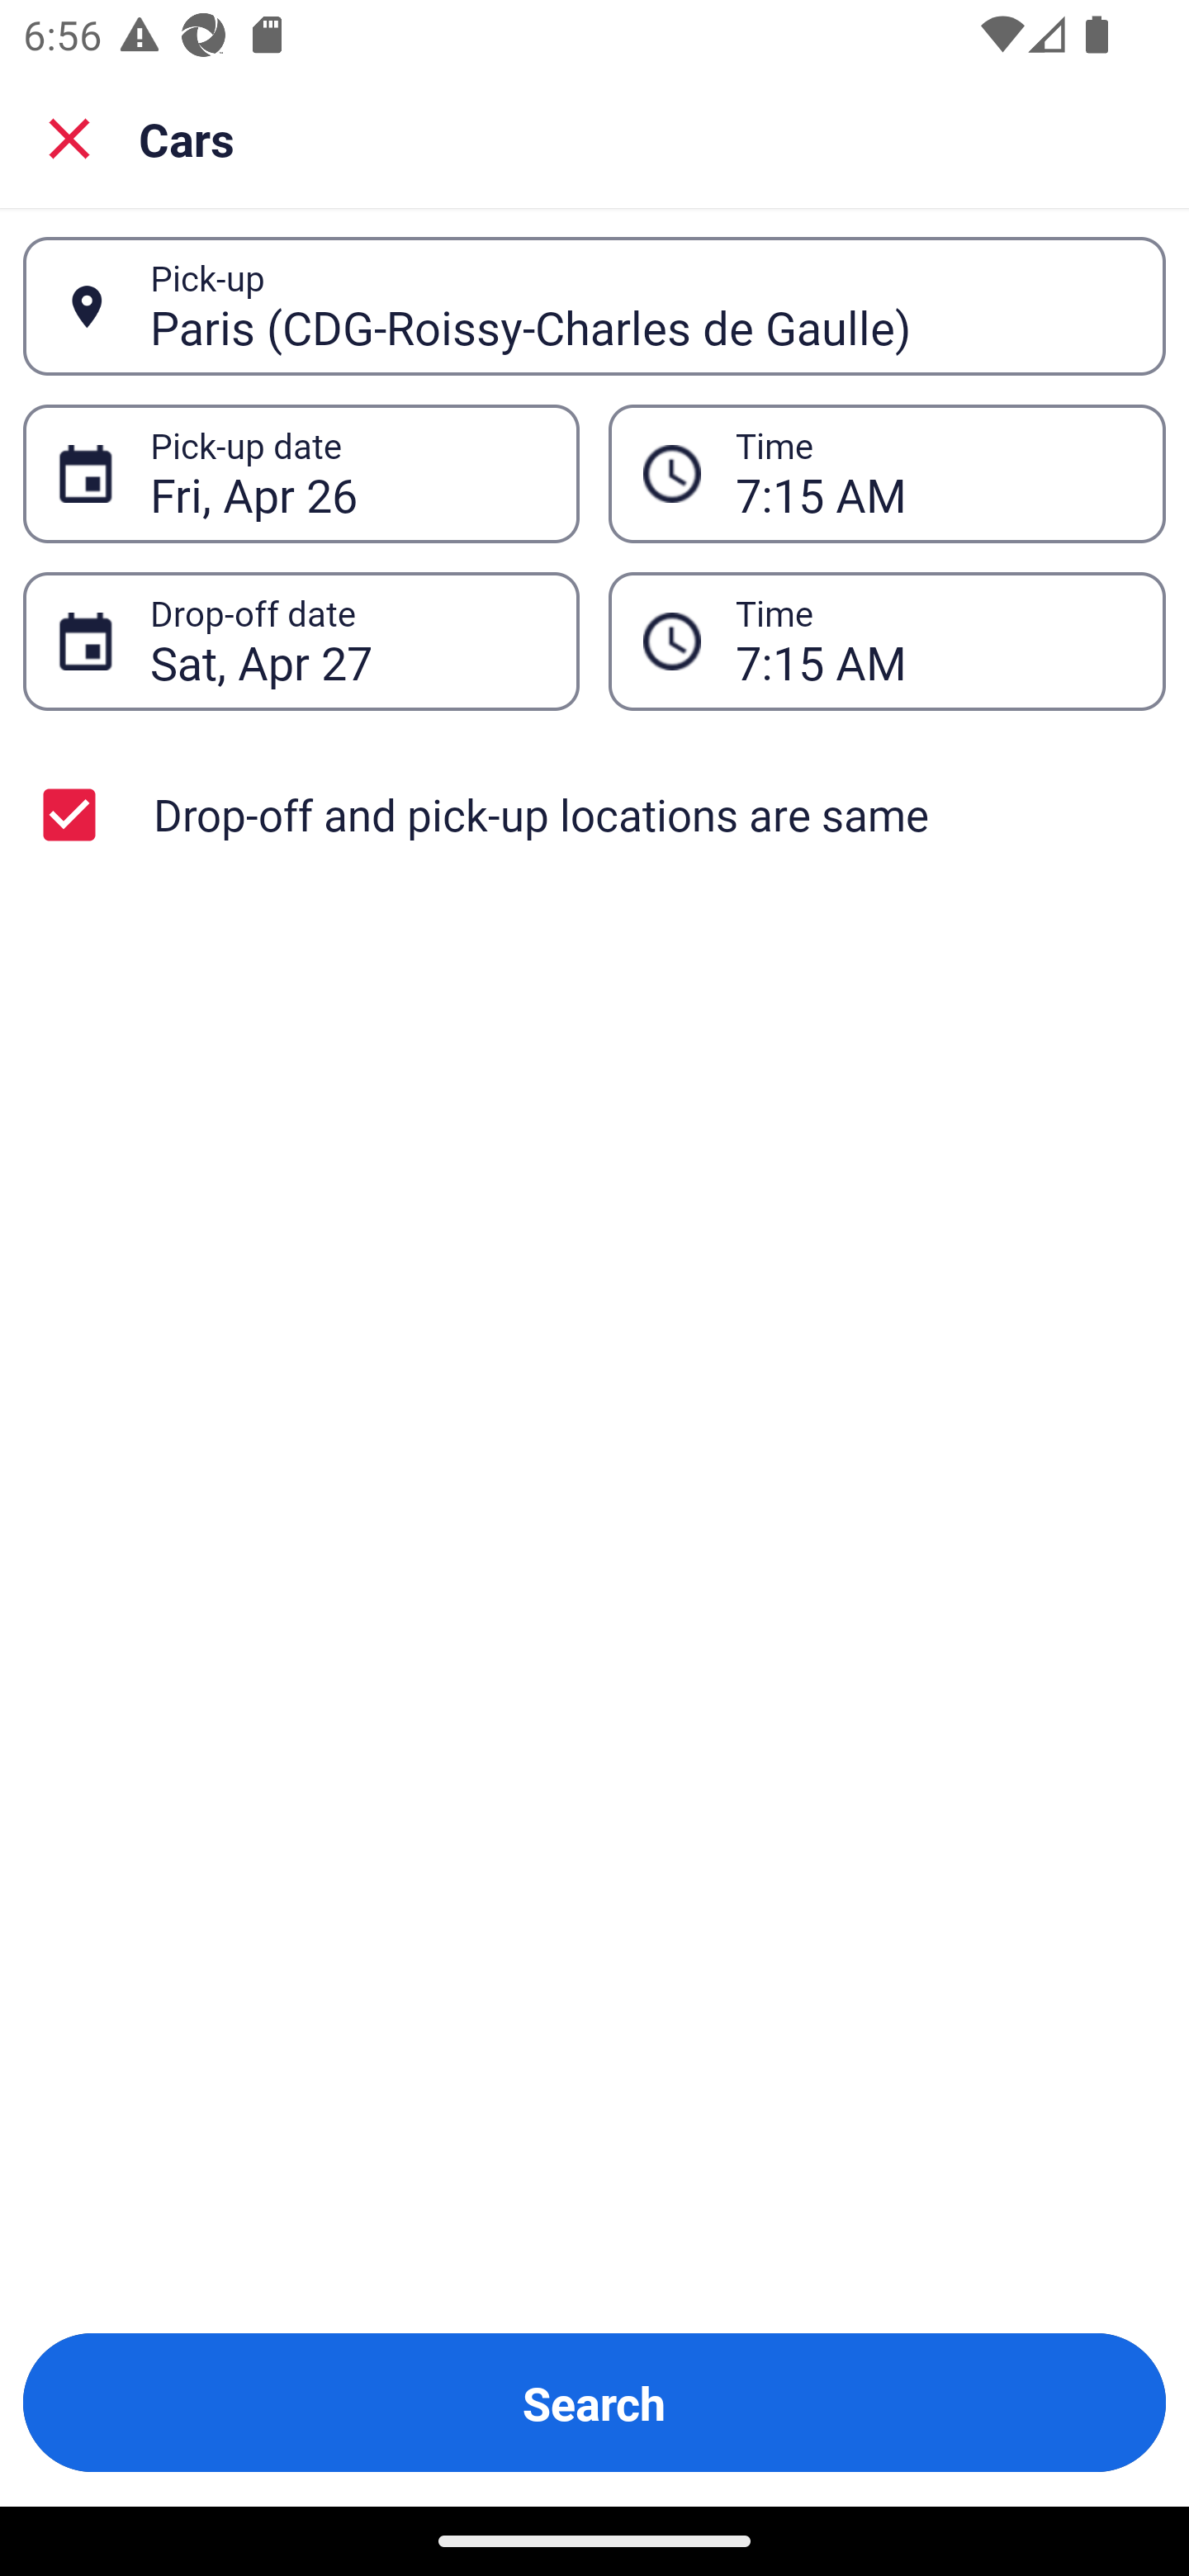 The width and height of the screenshot is (1189, 2576). I want to click on Paris (CDG-Roissy-Charles de Gaulle), so click(640, 305).